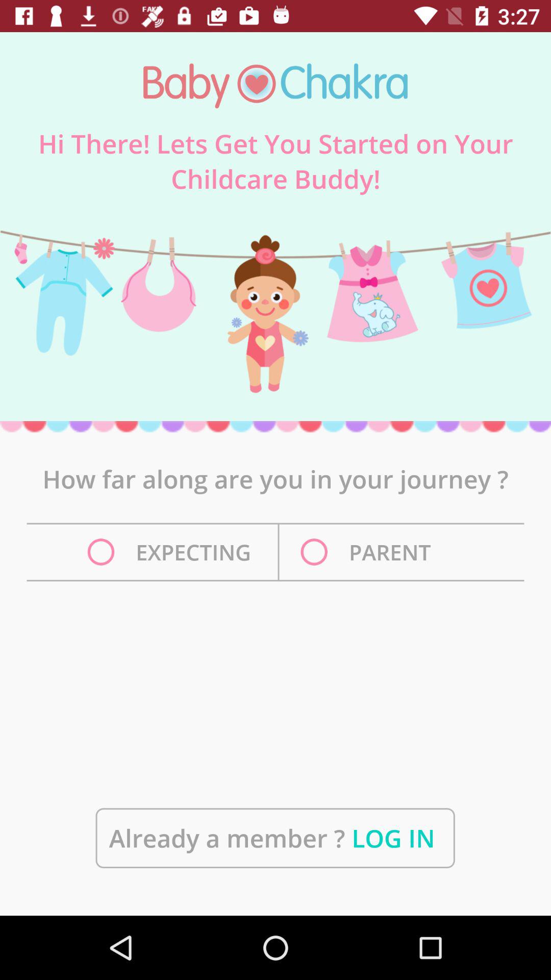 This screenshot has height=980, width=551. I want to click on swipe to the already a member, so click(275, 838).